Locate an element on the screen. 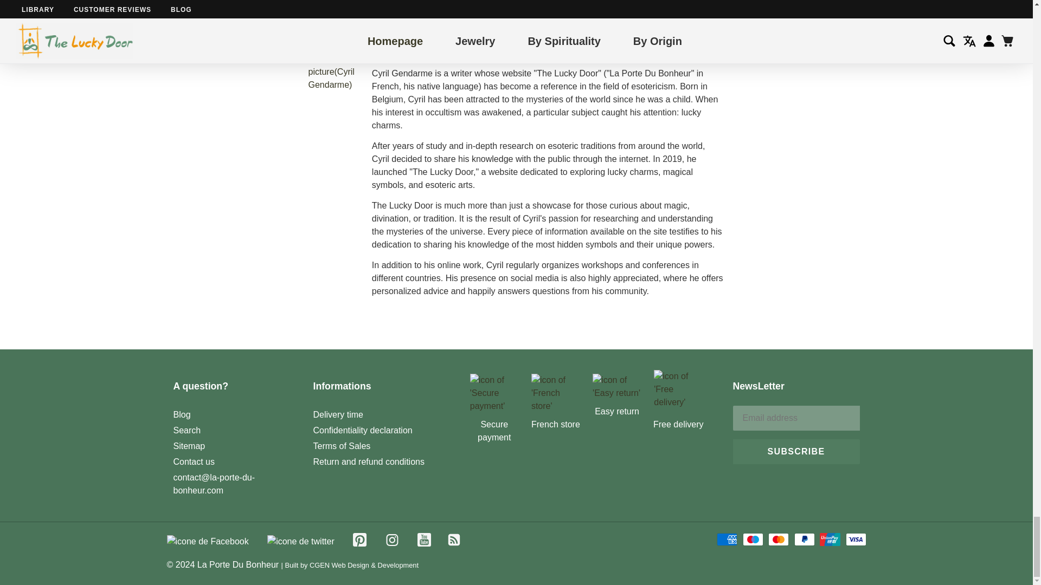  American Express is located at coordinates (727, 539).